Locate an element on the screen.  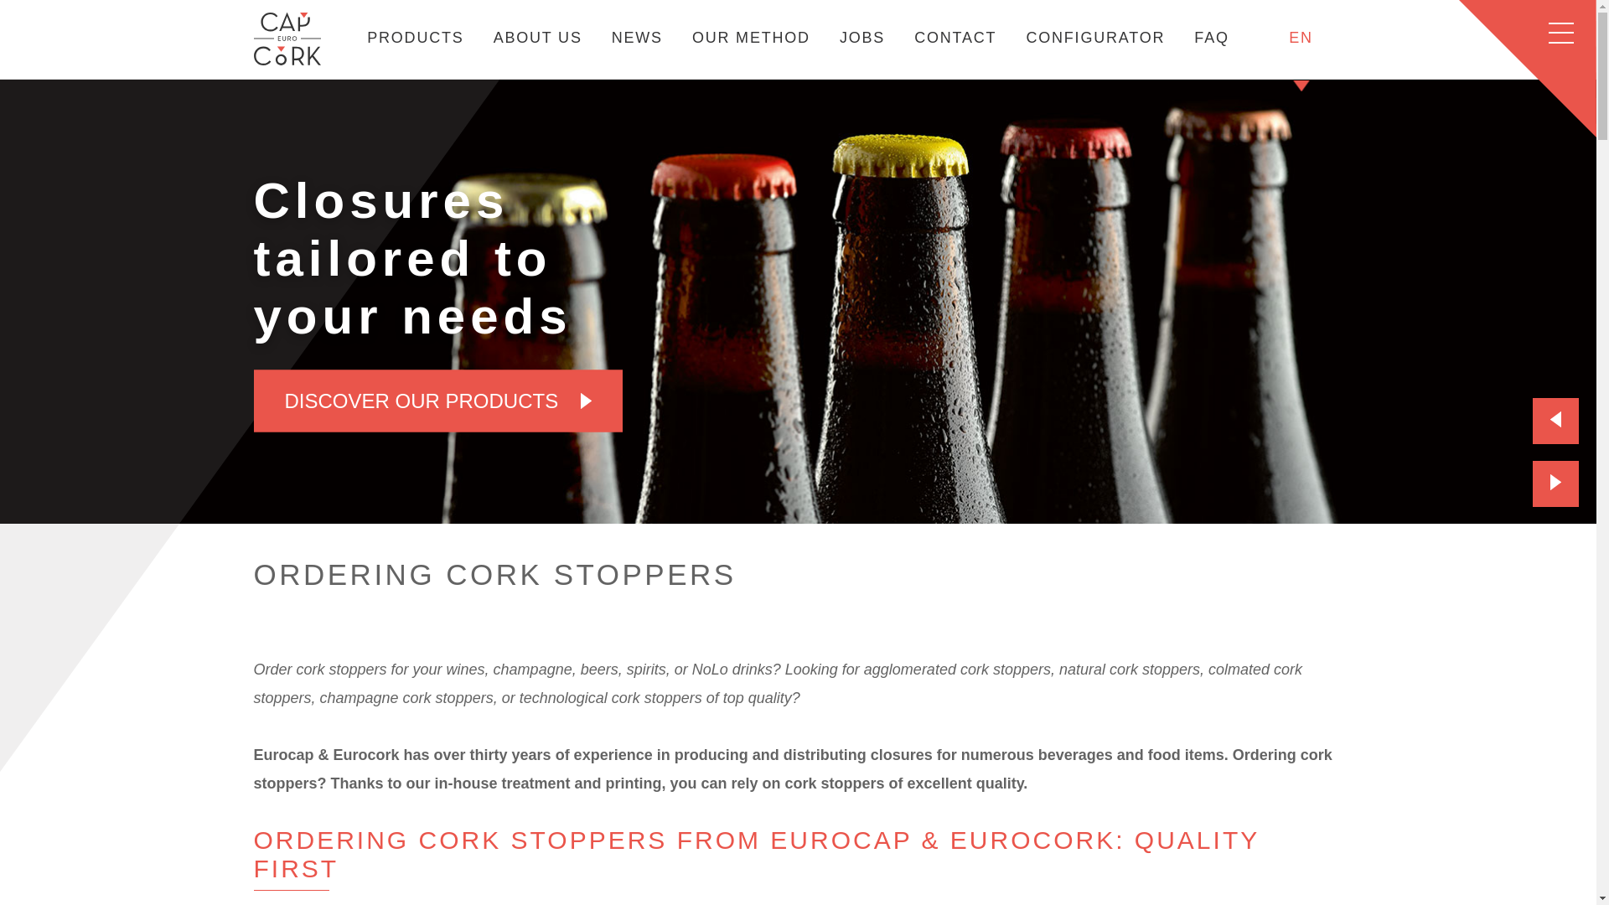
DISCOVER OUR PRODUCTS is located at coordinates (437, 401).